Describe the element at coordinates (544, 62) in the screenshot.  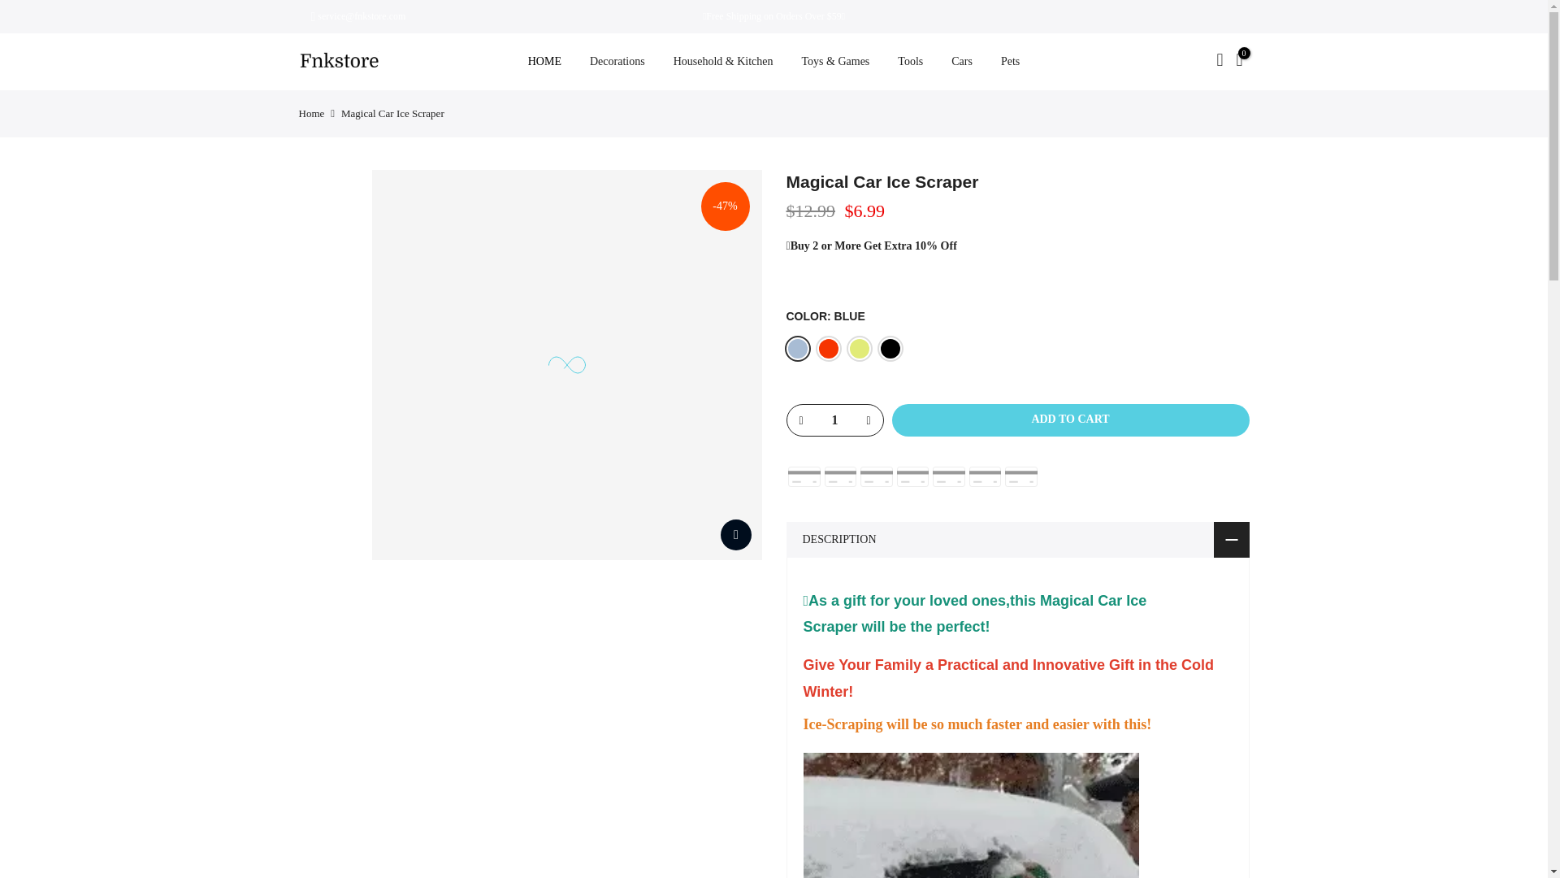
I see `HOME` at that location.